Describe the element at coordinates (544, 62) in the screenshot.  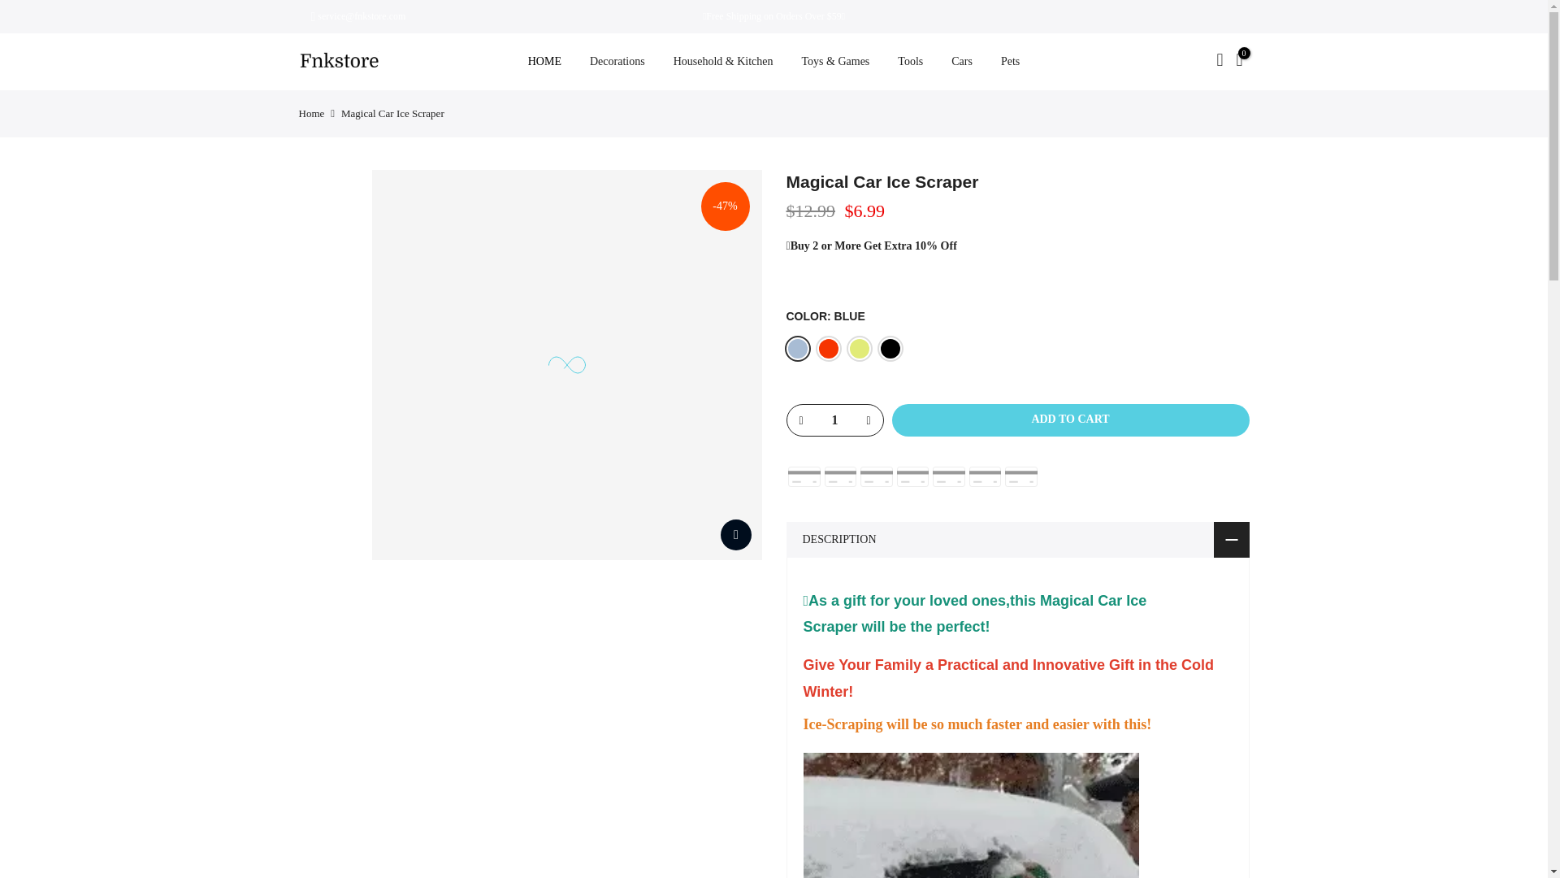
I see `HOME` at that location.